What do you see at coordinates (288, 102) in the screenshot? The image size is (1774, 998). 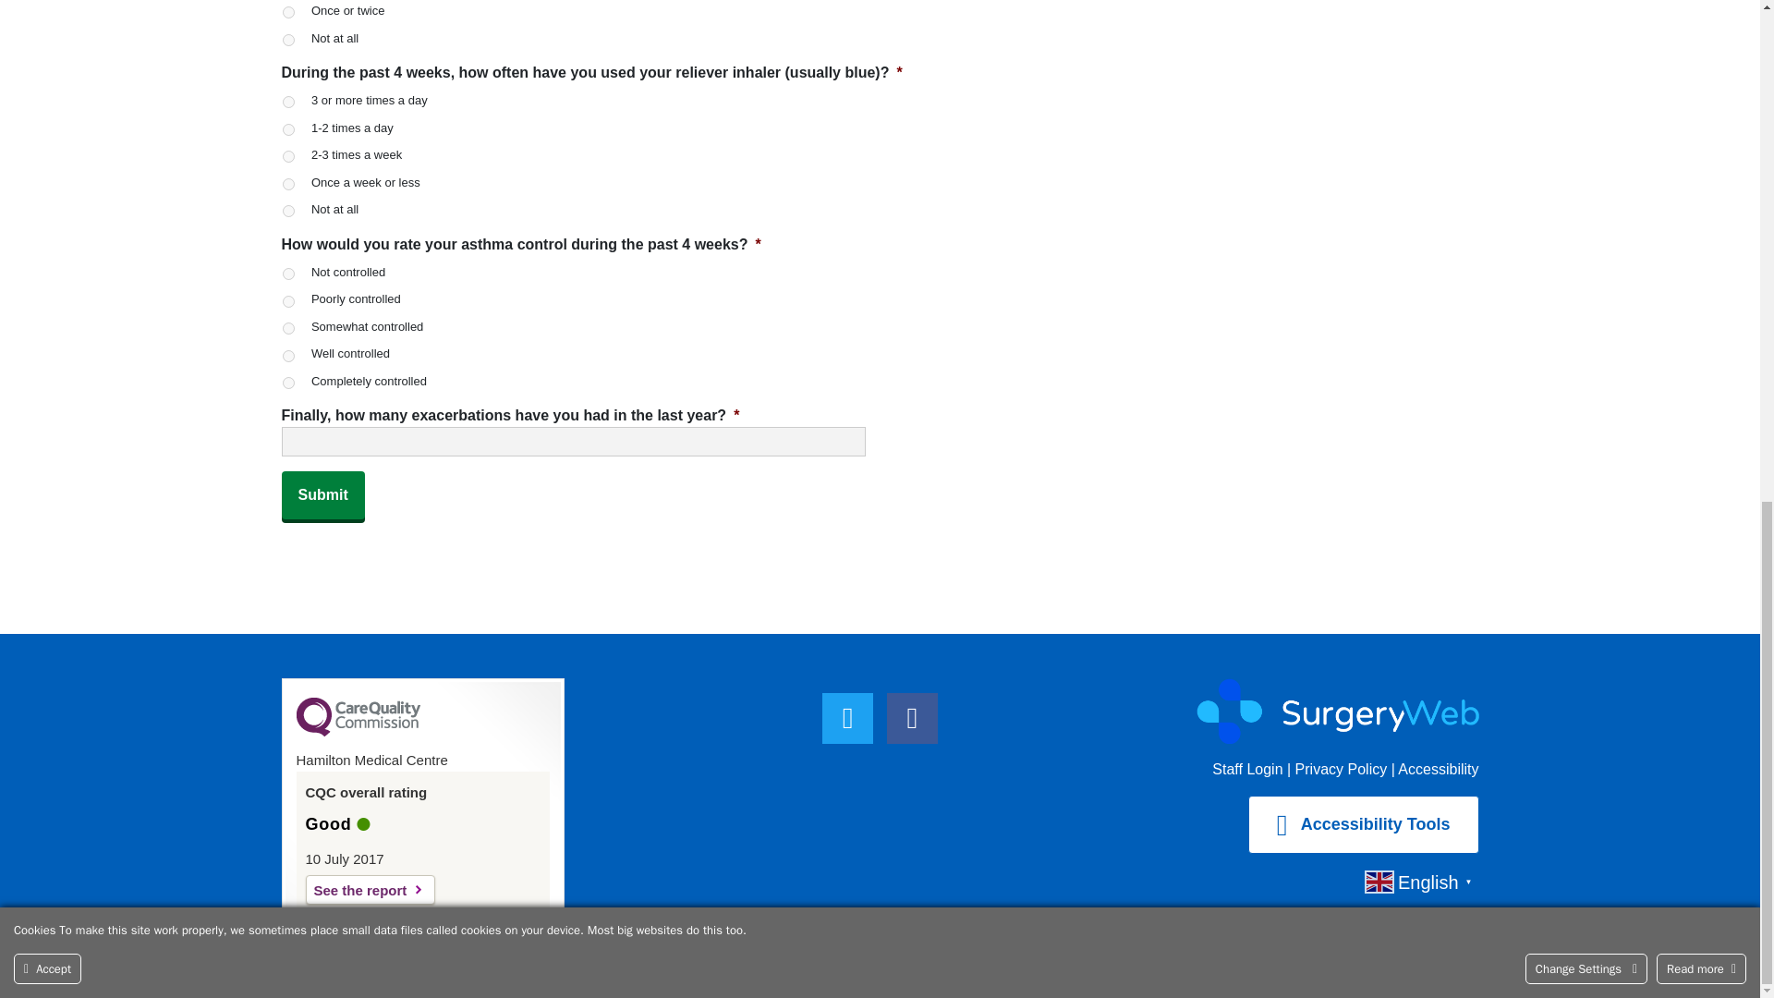 I see `3 or more times a day` at bounding box center [288, 102].